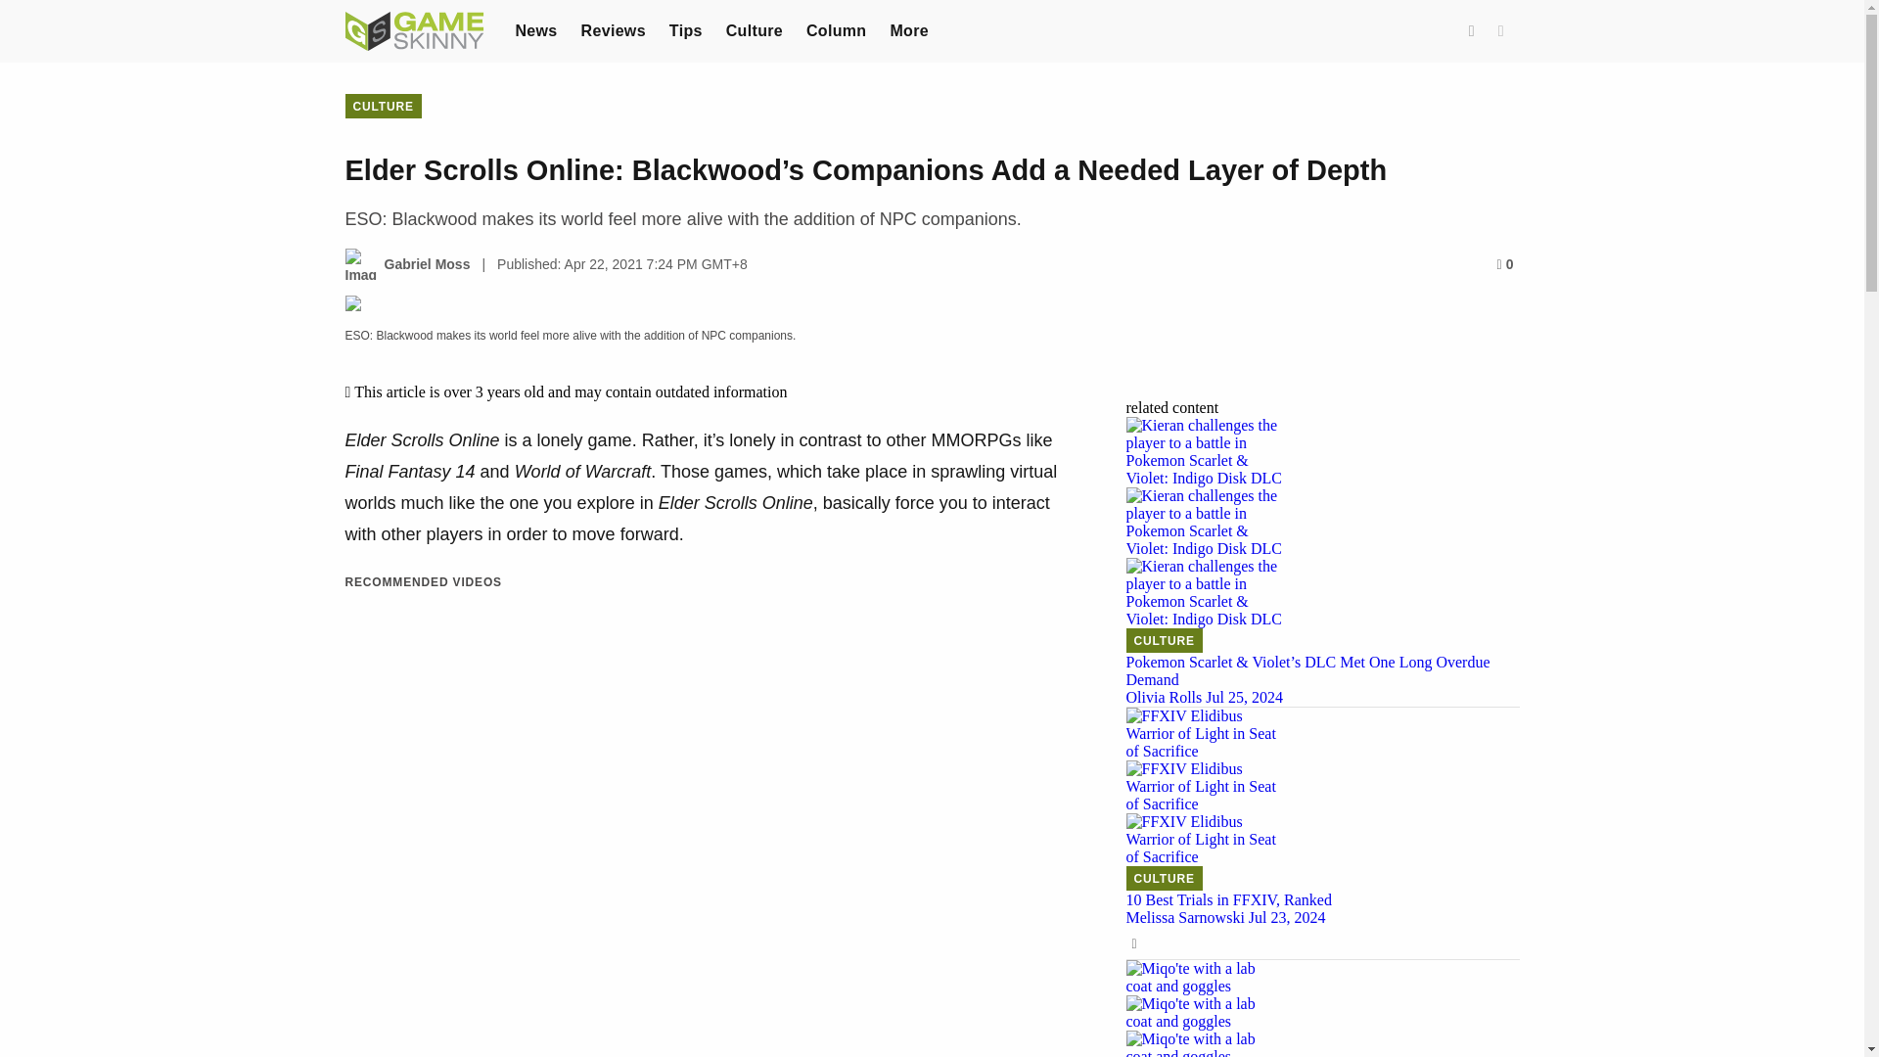 The width and height of the screenshot is (1879, 1057). Describe the element at coordinates (535, 29) in the screenshot. I see `News` at that location.